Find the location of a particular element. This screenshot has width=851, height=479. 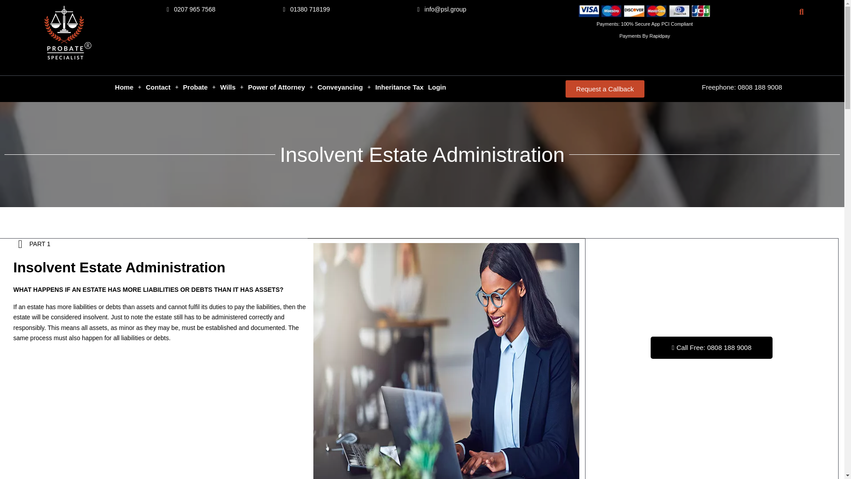

Payments By Rapidpay is located at coordinates (644, 36).